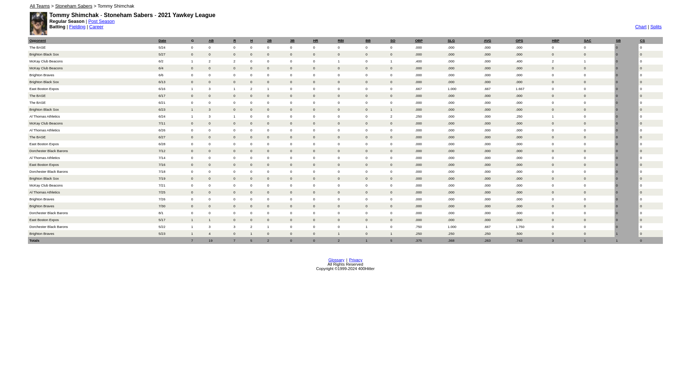 This screenshot has width=697, height=392. I want to click on R, so click(235, 41).